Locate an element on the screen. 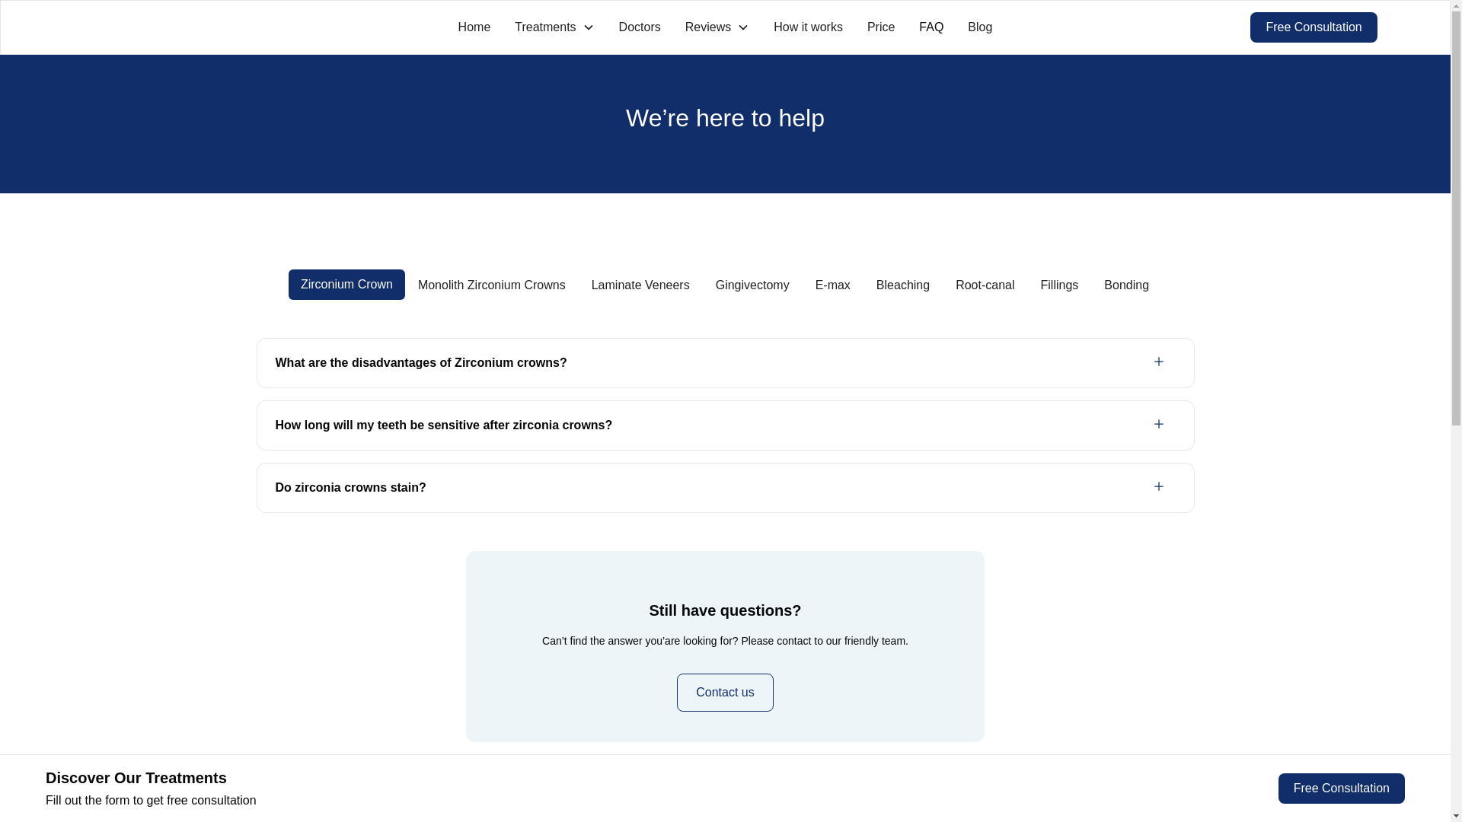 This screenshot has height=822, width=1462. Fillings is located at coordinates (1060, 285).